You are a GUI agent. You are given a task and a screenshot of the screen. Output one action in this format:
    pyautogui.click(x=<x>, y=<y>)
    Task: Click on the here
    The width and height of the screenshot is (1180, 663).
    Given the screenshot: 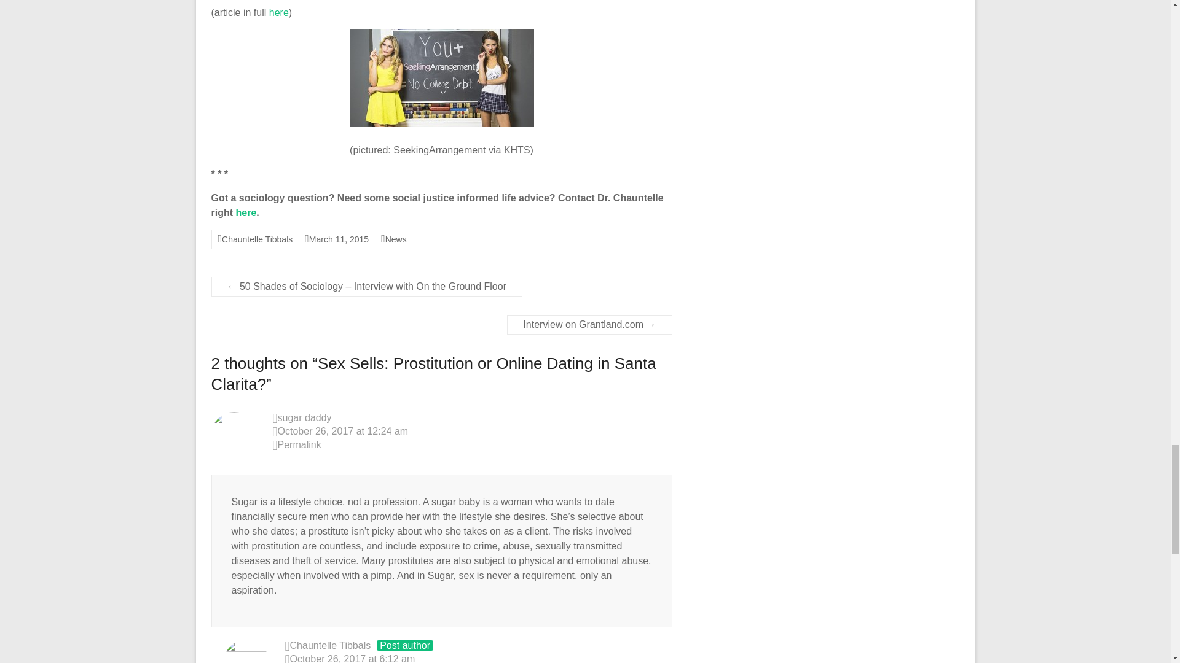 What is the action you would take?
    pyautogui.click(x=279, y=12)
    